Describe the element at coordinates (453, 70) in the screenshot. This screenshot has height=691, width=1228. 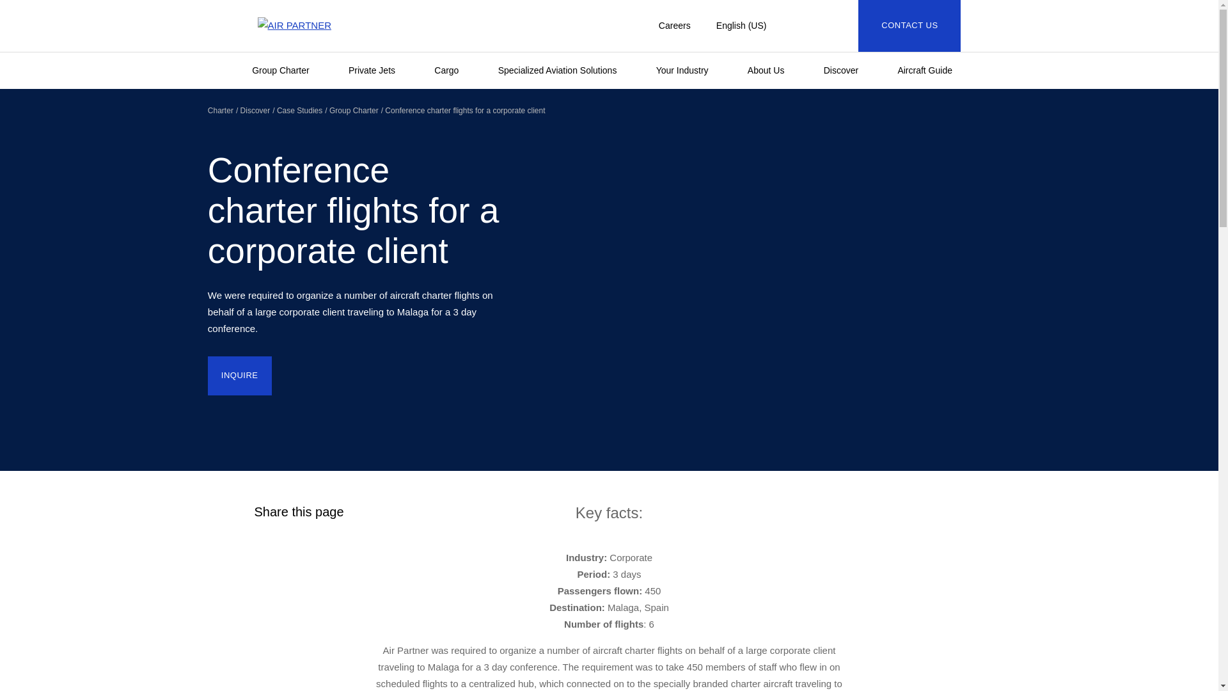
I see `Cargo` at that location.